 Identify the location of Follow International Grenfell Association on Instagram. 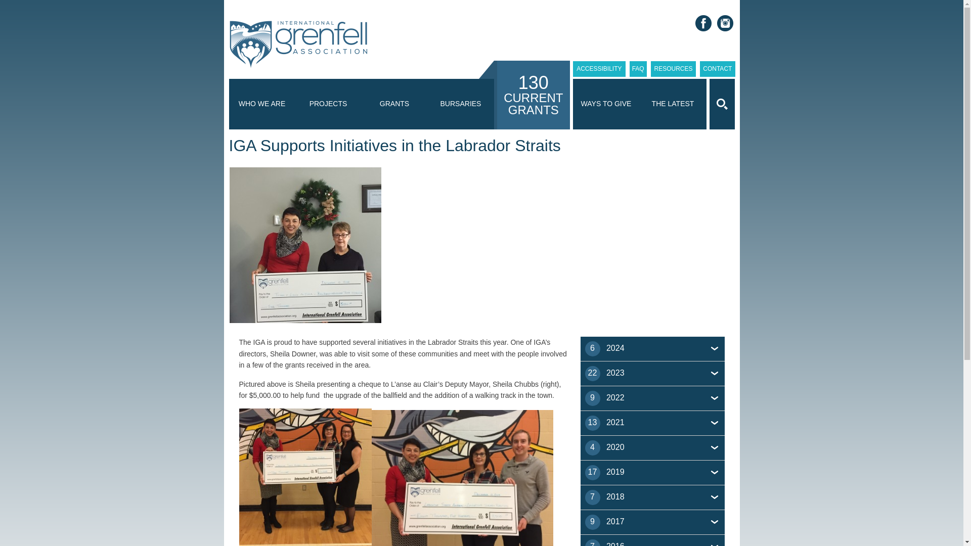
(725, 23).